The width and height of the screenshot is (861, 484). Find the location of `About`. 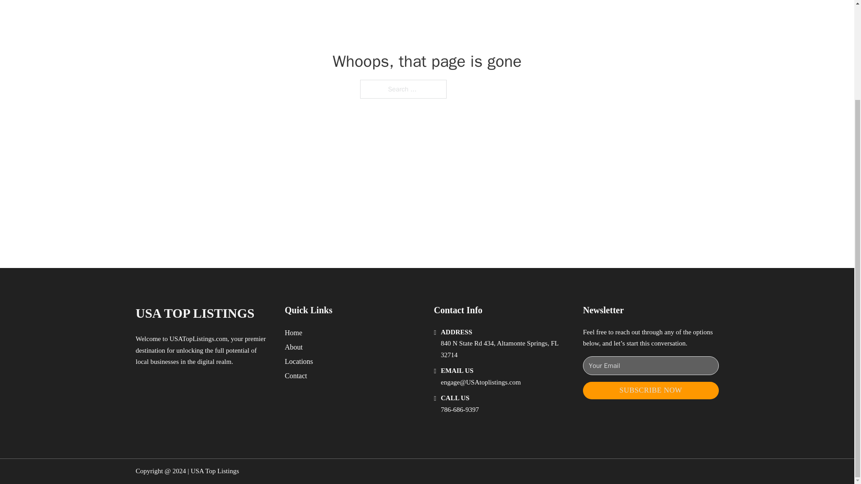

About is located at coordinates (294, 347).